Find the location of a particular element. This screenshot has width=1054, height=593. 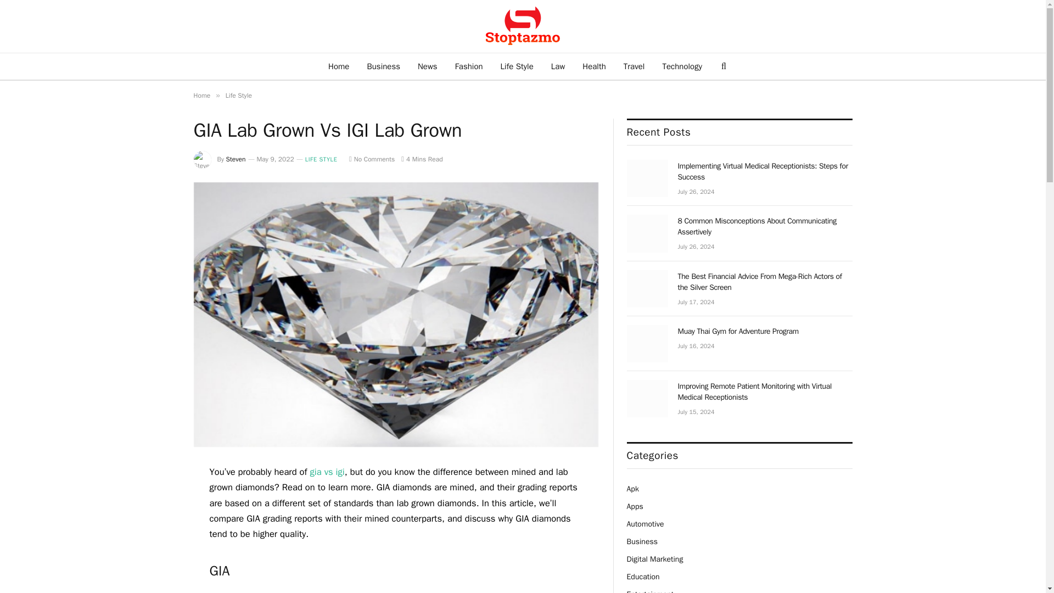

Life Style is located at coordinates (517, 66).